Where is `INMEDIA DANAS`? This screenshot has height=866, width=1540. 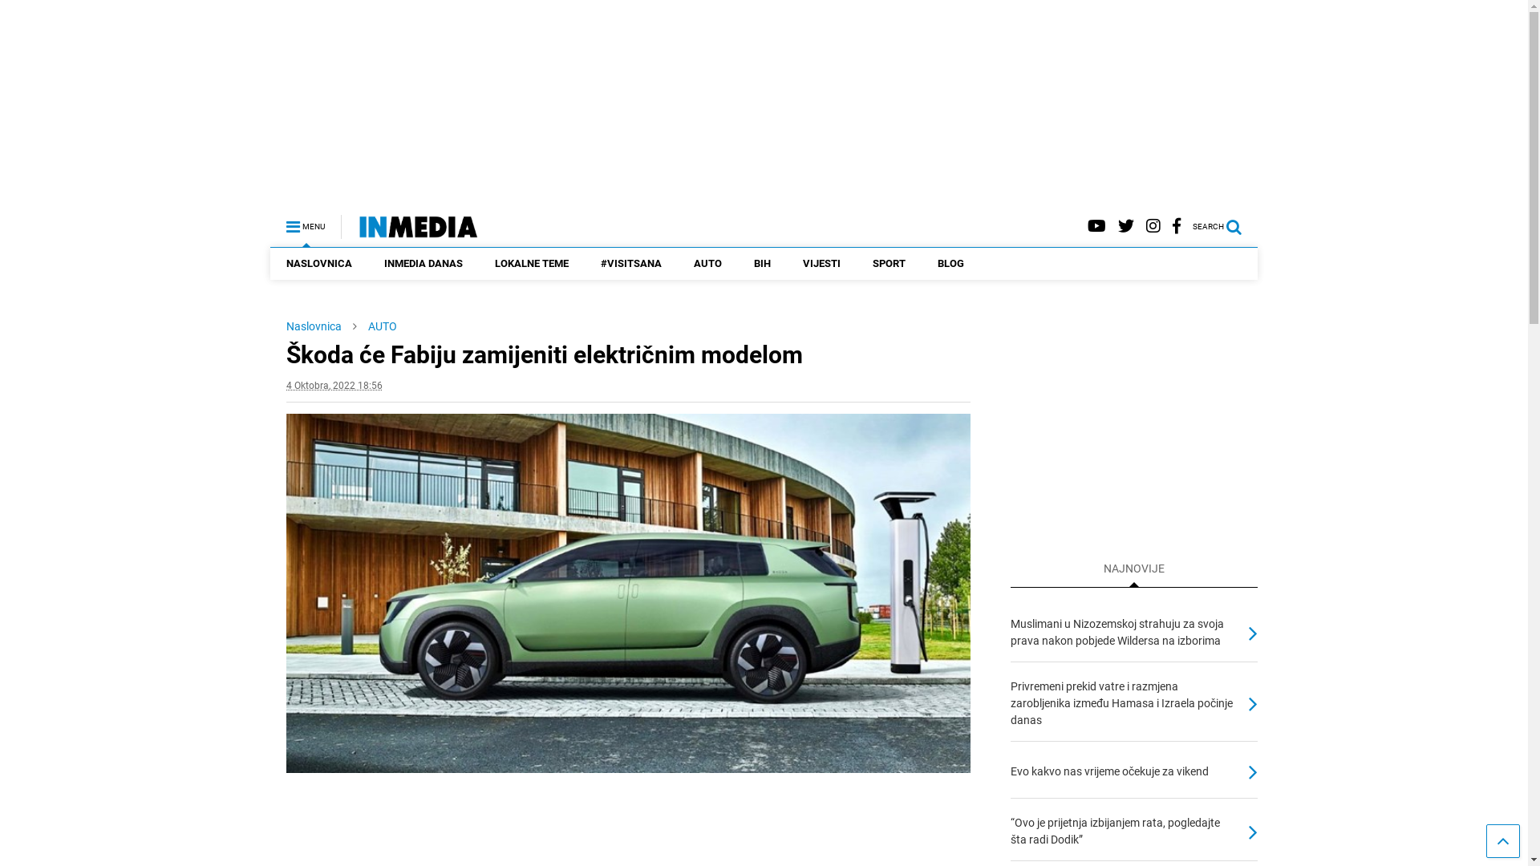 INMEDIA DANAS is located at coordinates (423, 264).